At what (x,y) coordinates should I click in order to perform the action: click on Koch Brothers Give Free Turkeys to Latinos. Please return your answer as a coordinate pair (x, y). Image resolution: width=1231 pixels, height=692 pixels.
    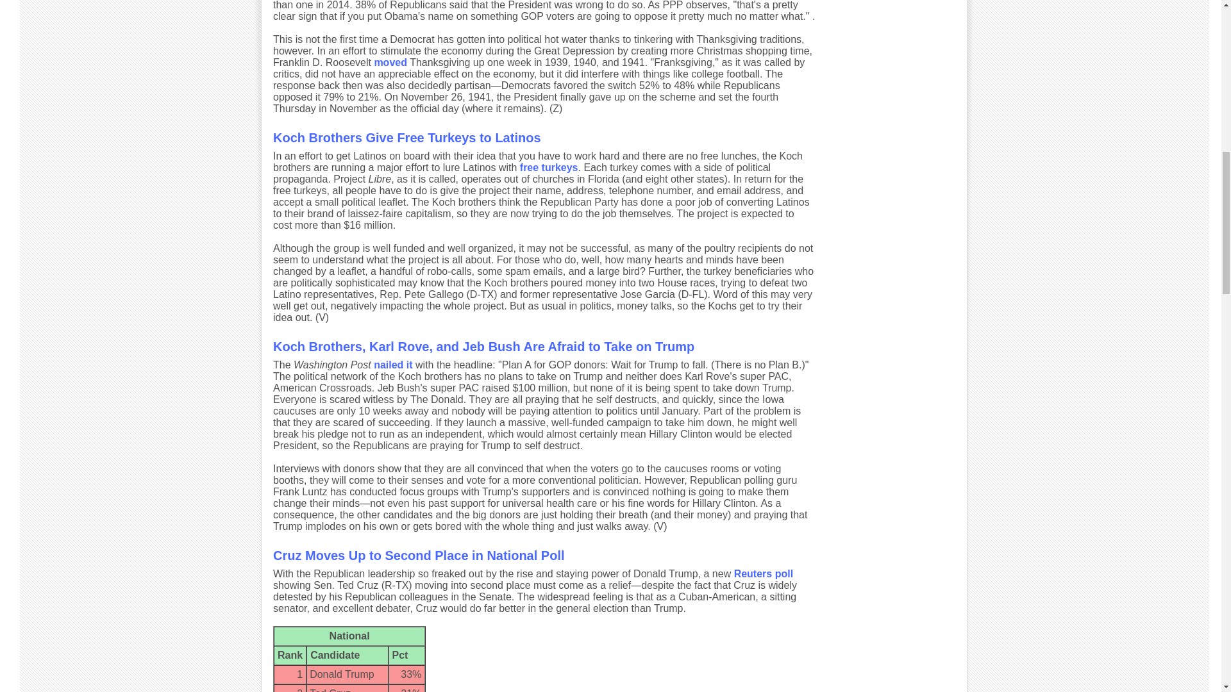
    Looking at the image, I should click on (407, 137).